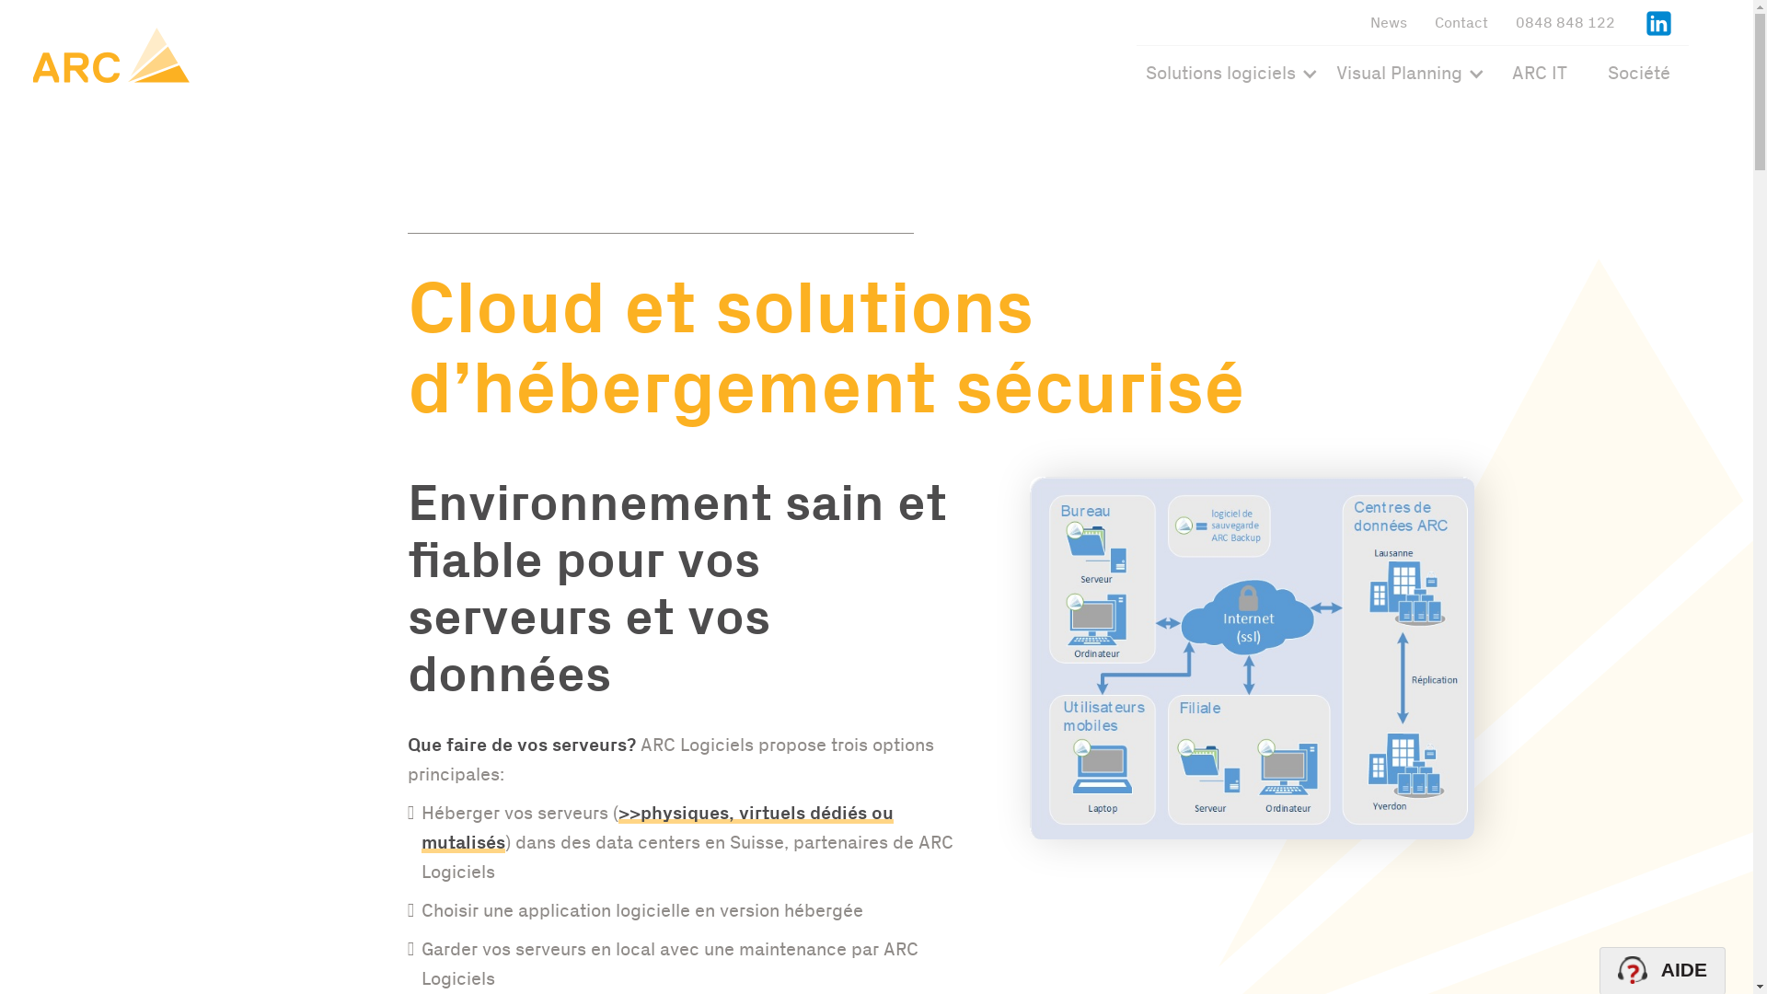 The width and height of the screenshot is (1767, 994). I want to click on 0848 848 122, so click(1565, 22).